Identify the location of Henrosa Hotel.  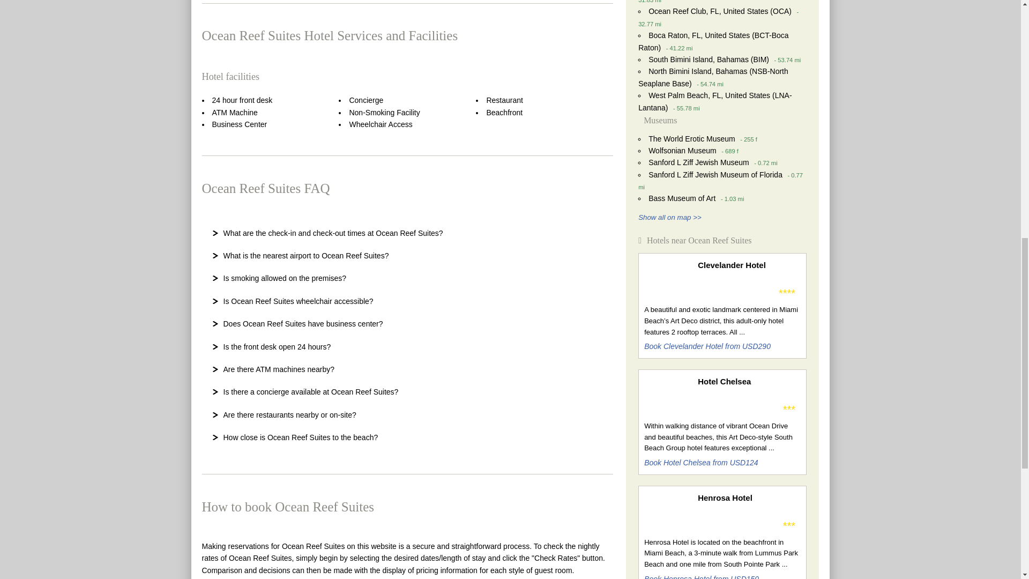
(749, 498).